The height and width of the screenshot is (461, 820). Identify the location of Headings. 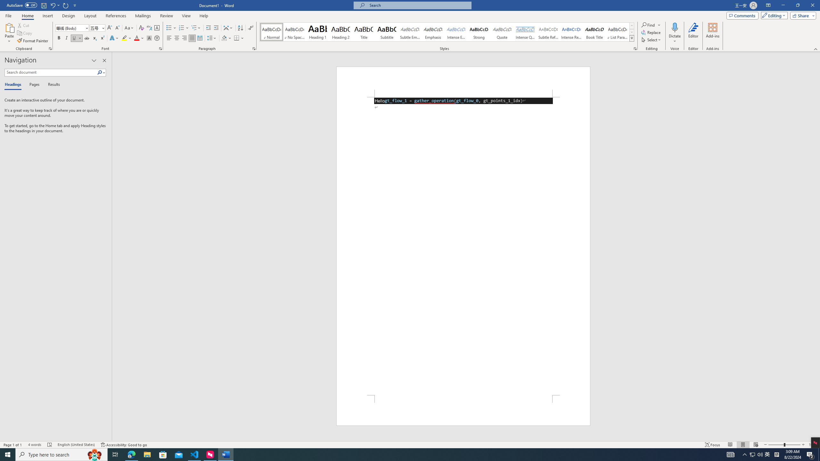
(14, 85).